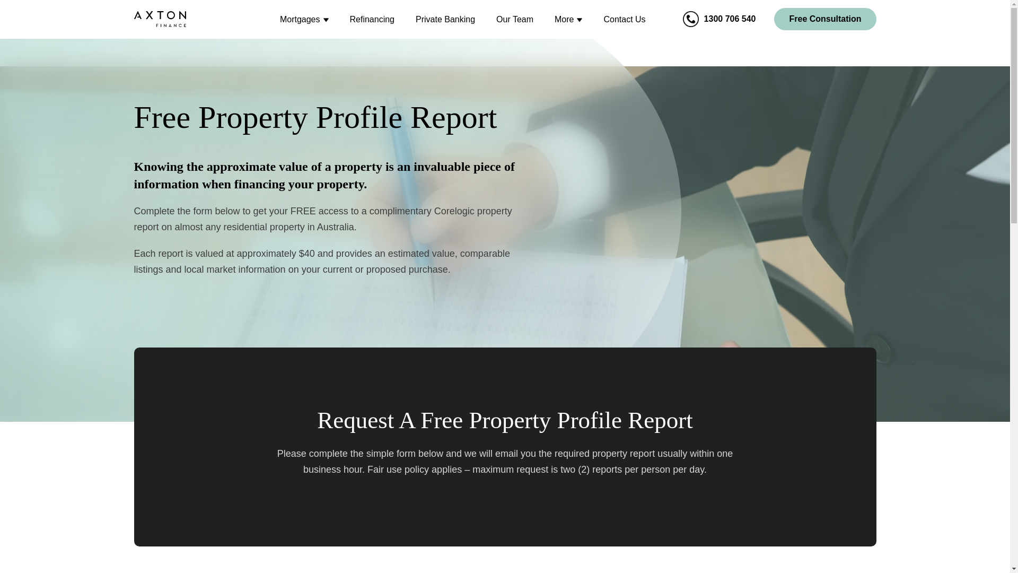 This screenshot has height=573, width=1018. I want to click on Mortgages, so click(300, 19).